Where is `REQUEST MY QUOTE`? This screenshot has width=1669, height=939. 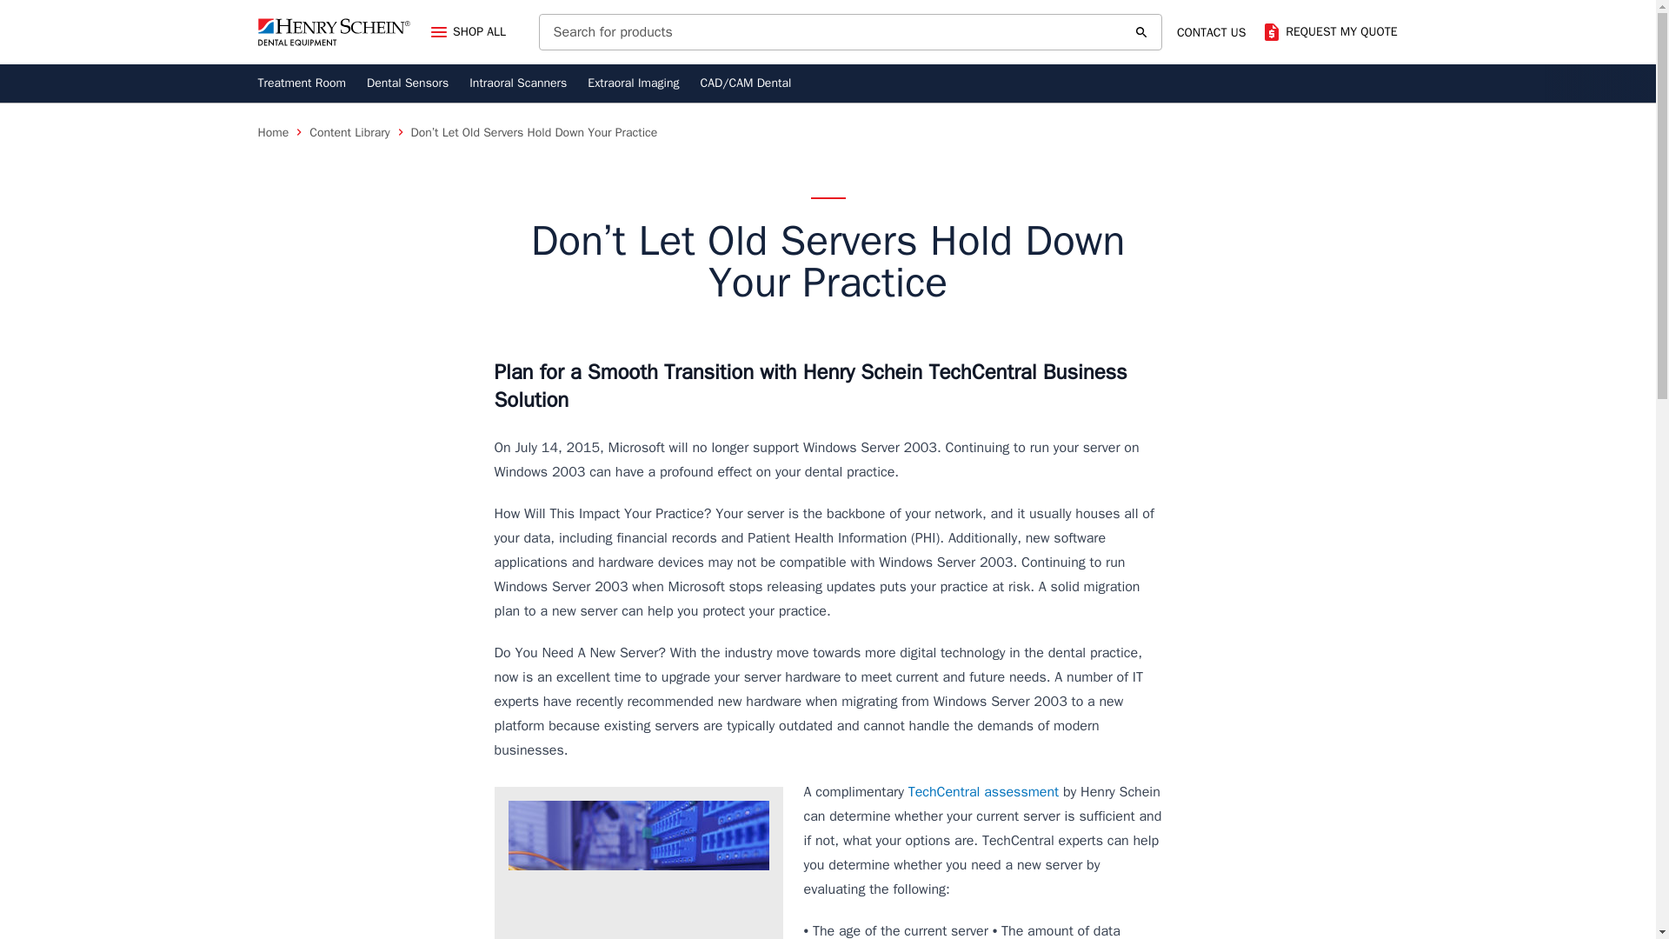
REQUEST MY QUOTE is located at coordinates (1328, 31).